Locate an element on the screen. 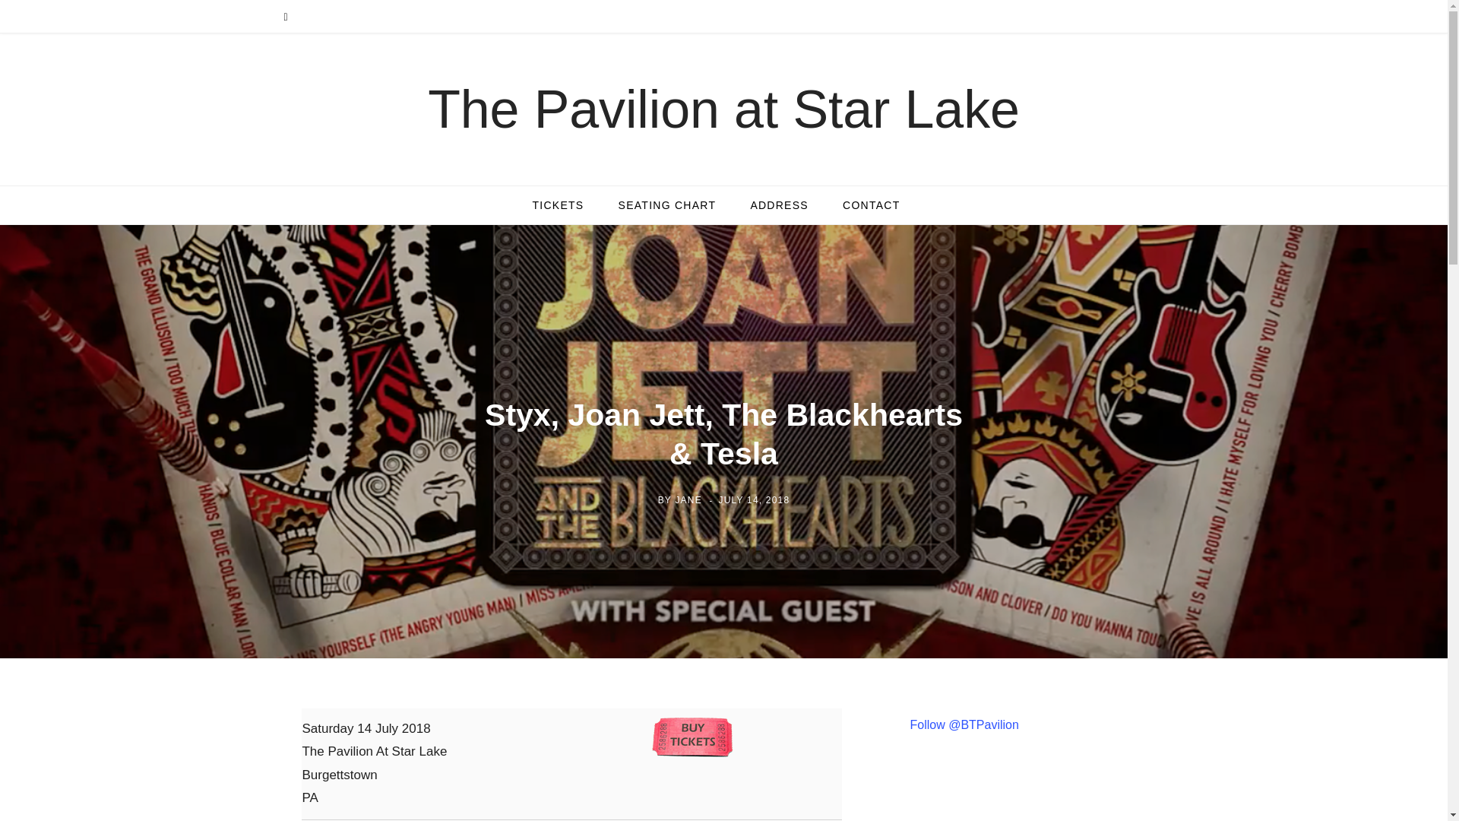  The Pavilion at Star Lake Address is located at coordinates (780, 205).